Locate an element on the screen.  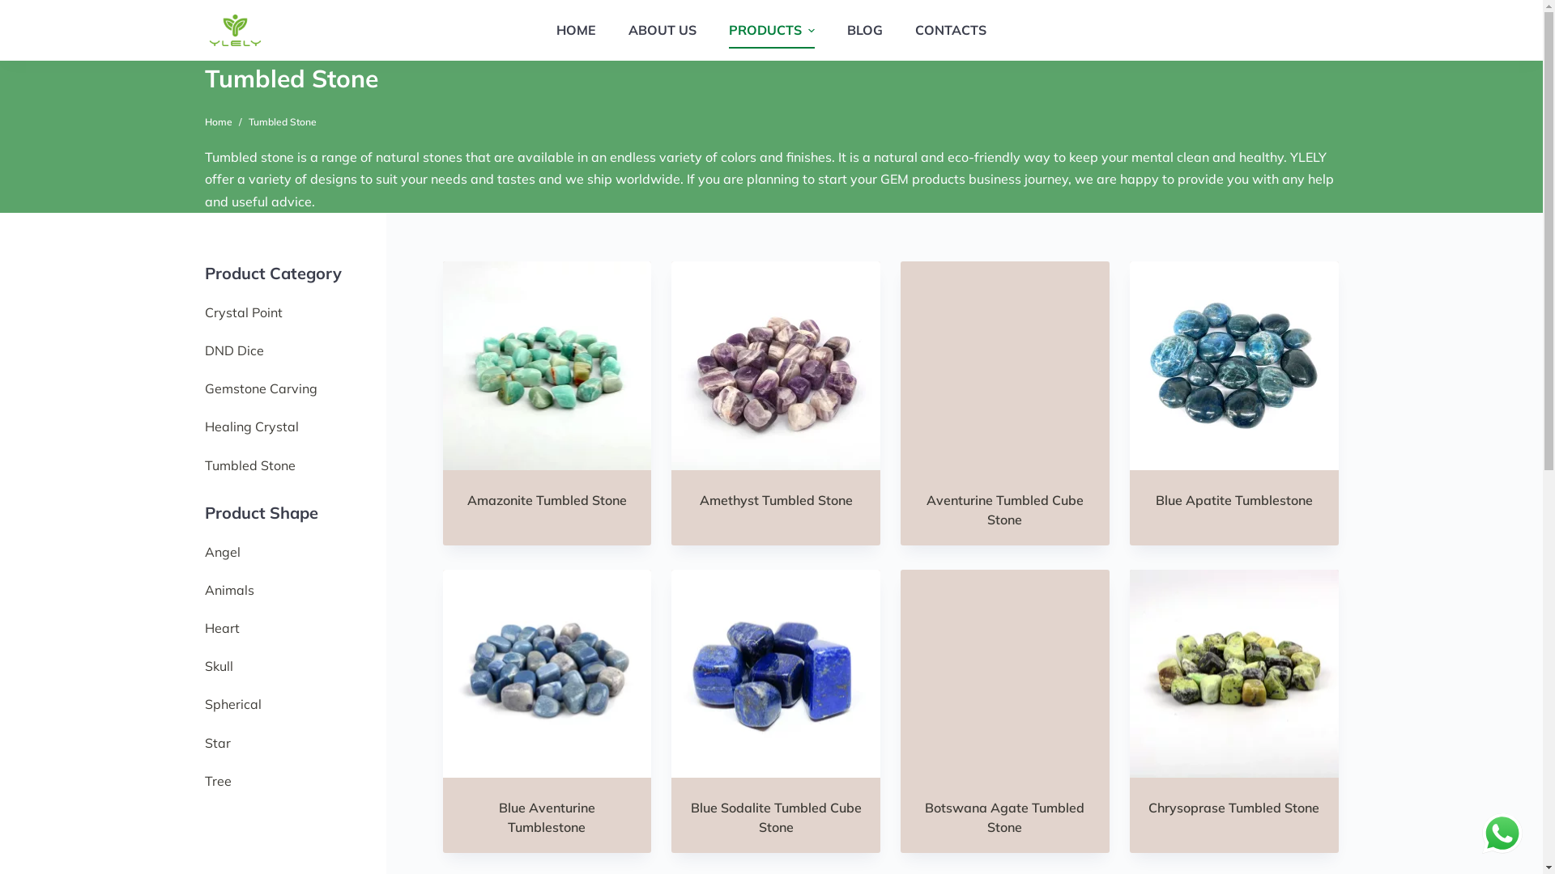
Animals is located at coordinates (228, 591).